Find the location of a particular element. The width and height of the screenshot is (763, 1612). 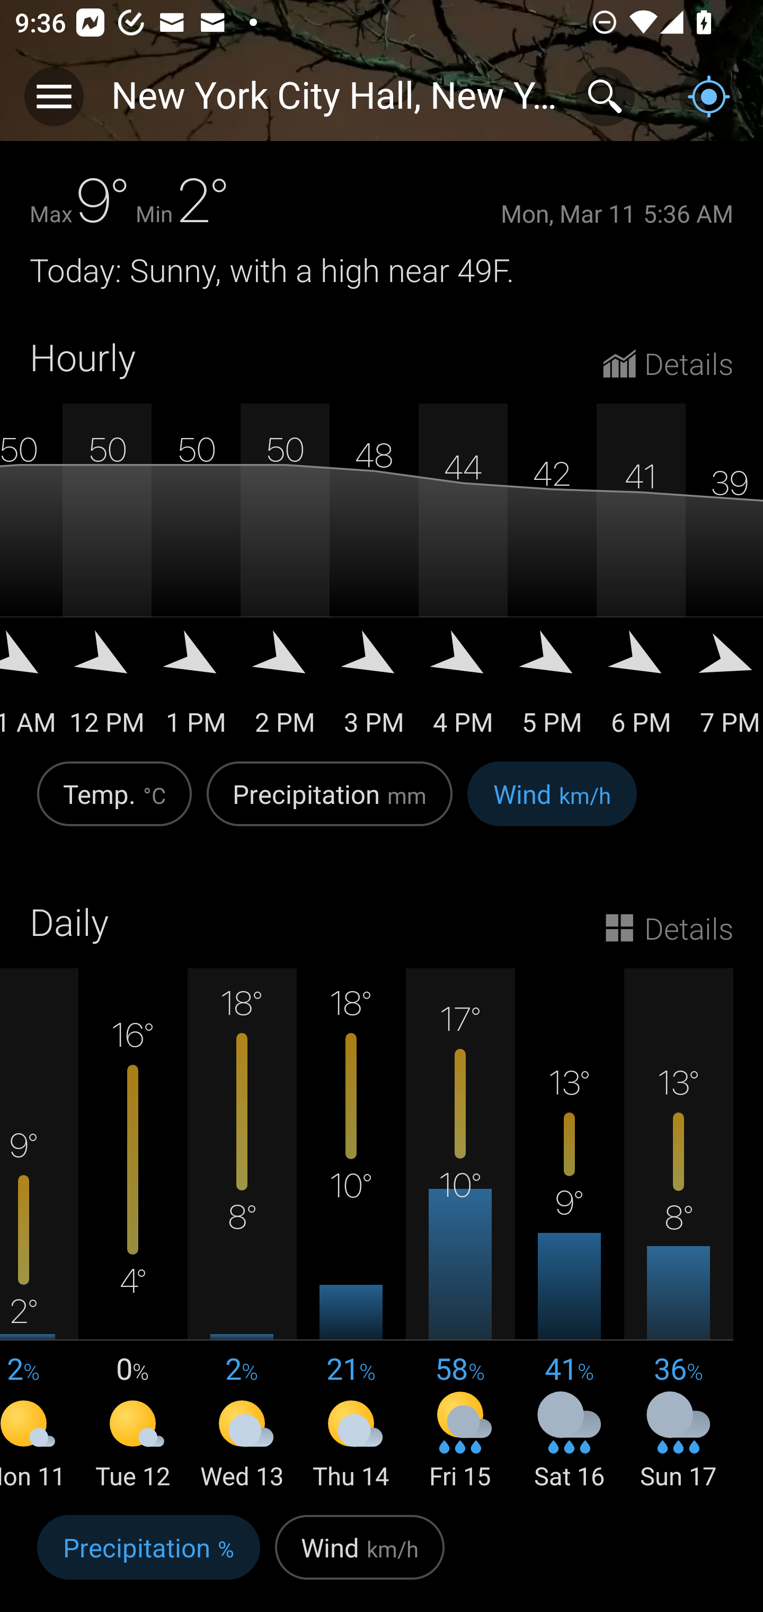

16° 4° 0 % Tue 12 is located at coordinates (133, 1231).